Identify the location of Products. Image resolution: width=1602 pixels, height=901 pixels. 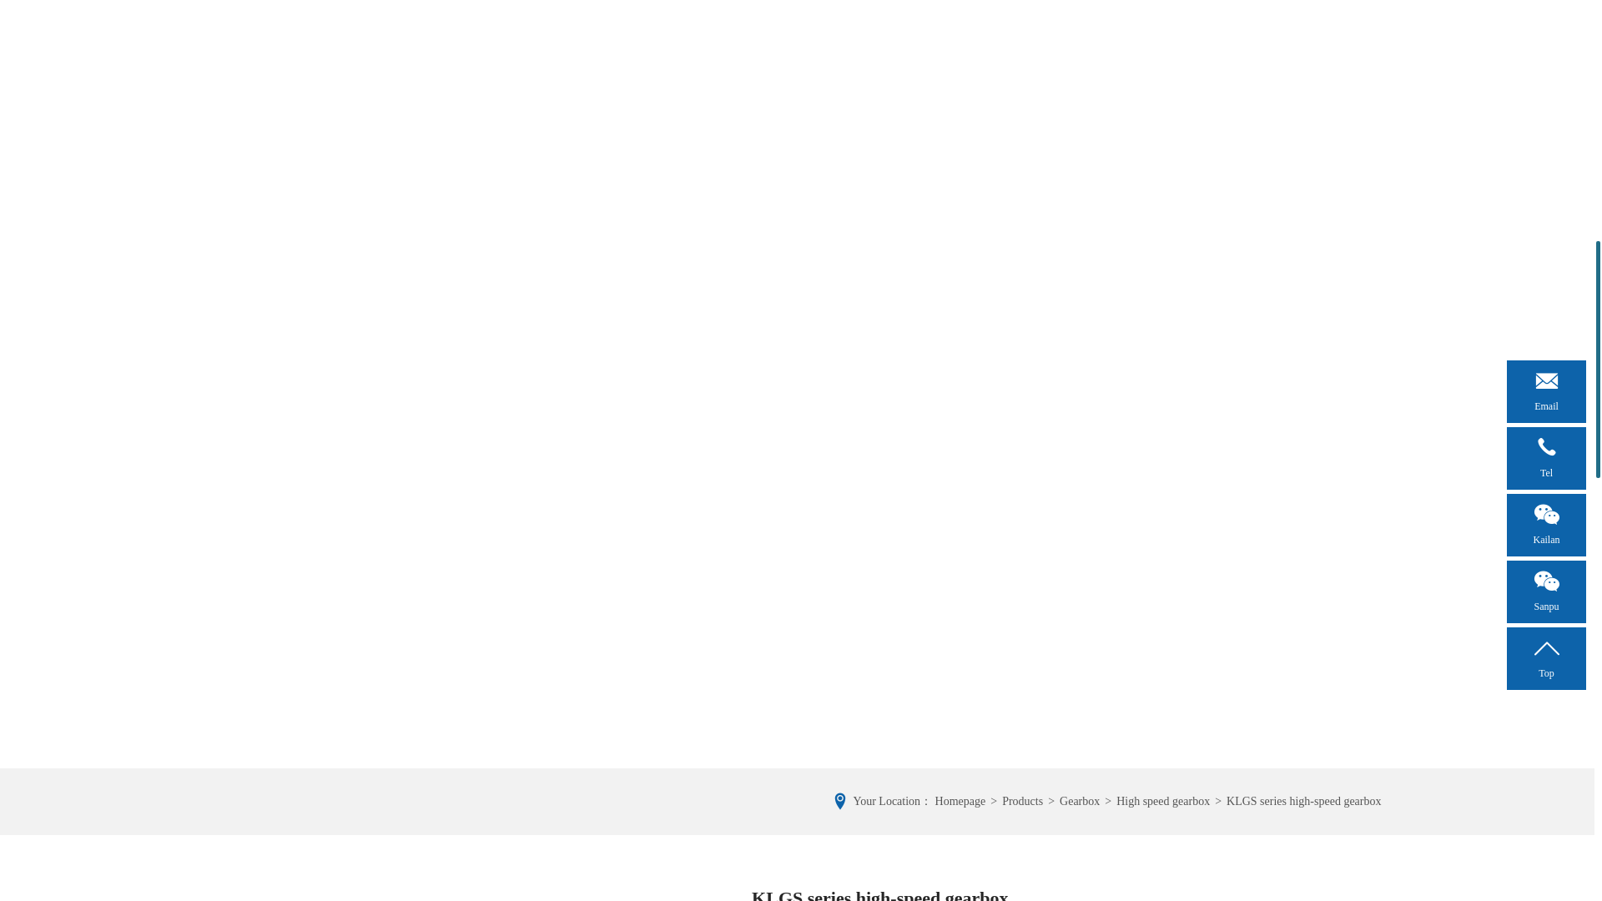
(1022, 801).